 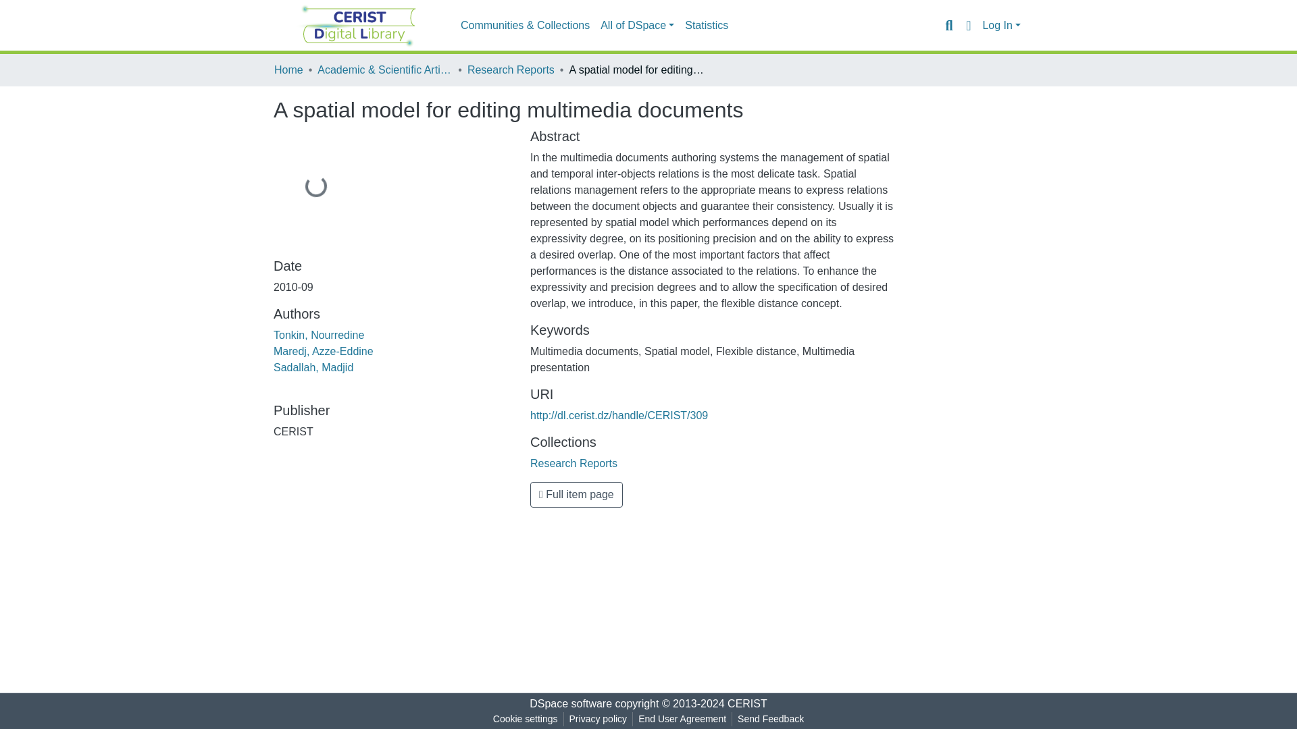 What do you see at coordinates (511, 70) in the screenshot?
I see `Research Reports` at bounding box center [511, 70].